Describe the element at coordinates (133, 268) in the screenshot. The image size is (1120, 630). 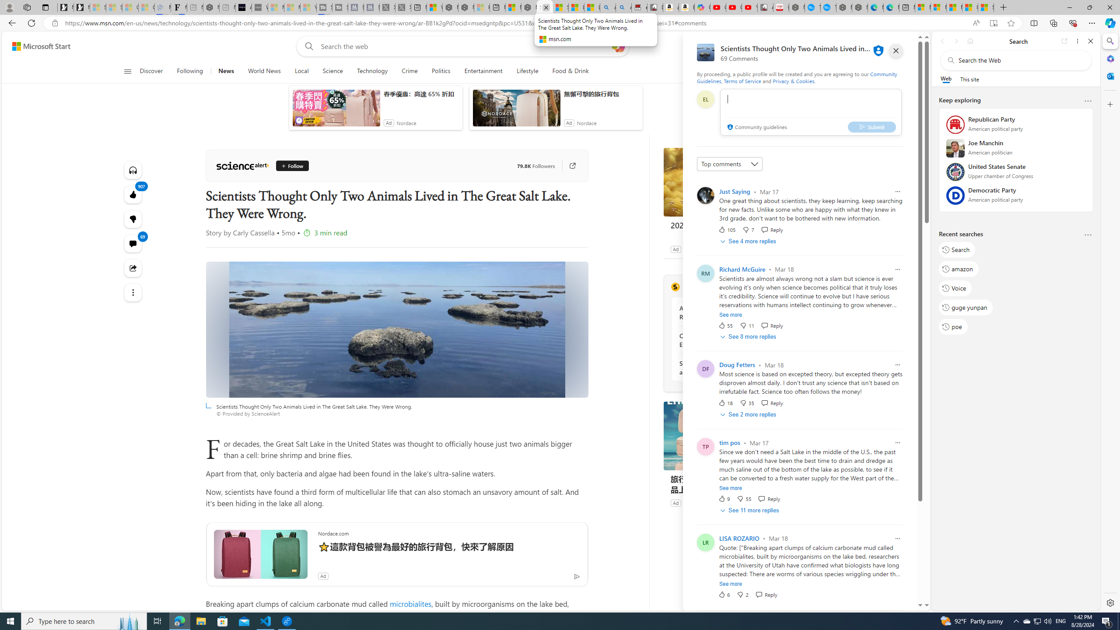
I see `Share this story` at that location.